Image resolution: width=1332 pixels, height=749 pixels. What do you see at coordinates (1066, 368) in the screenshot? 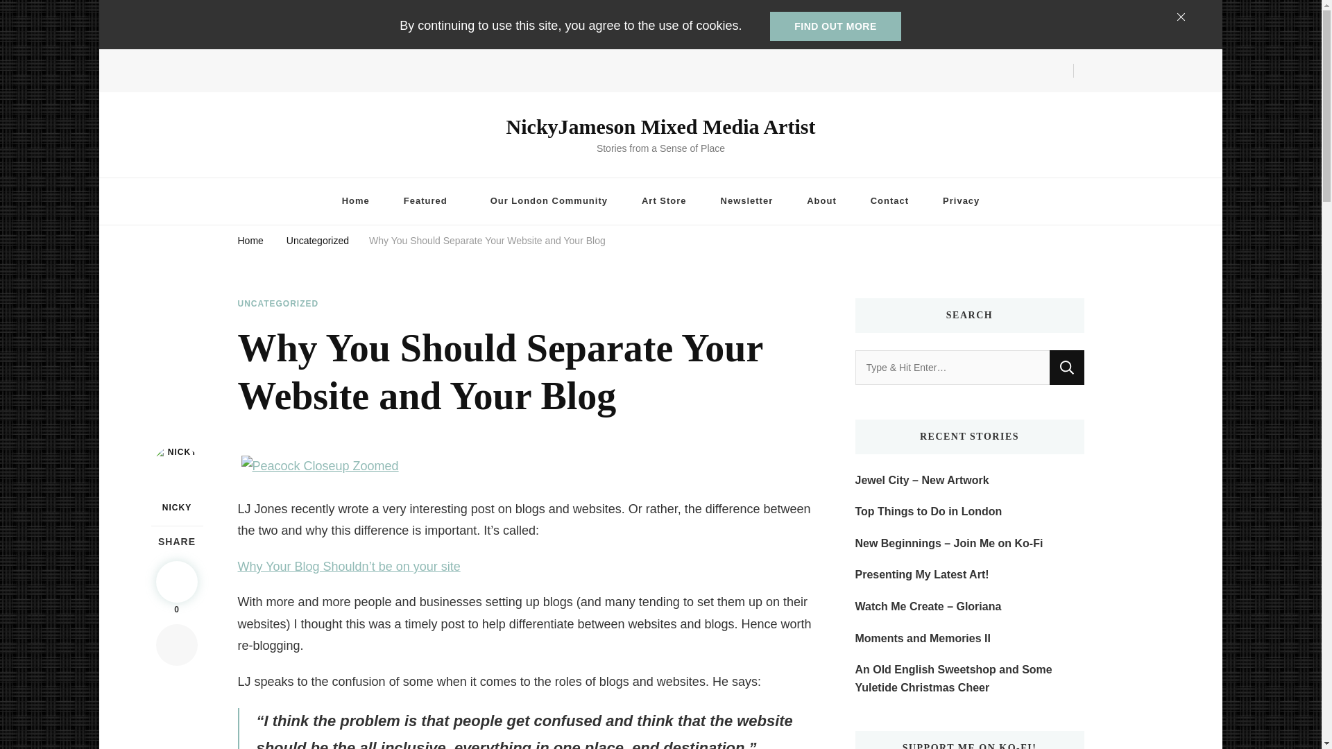
I see `Search` at bounding box center [1066, 368].